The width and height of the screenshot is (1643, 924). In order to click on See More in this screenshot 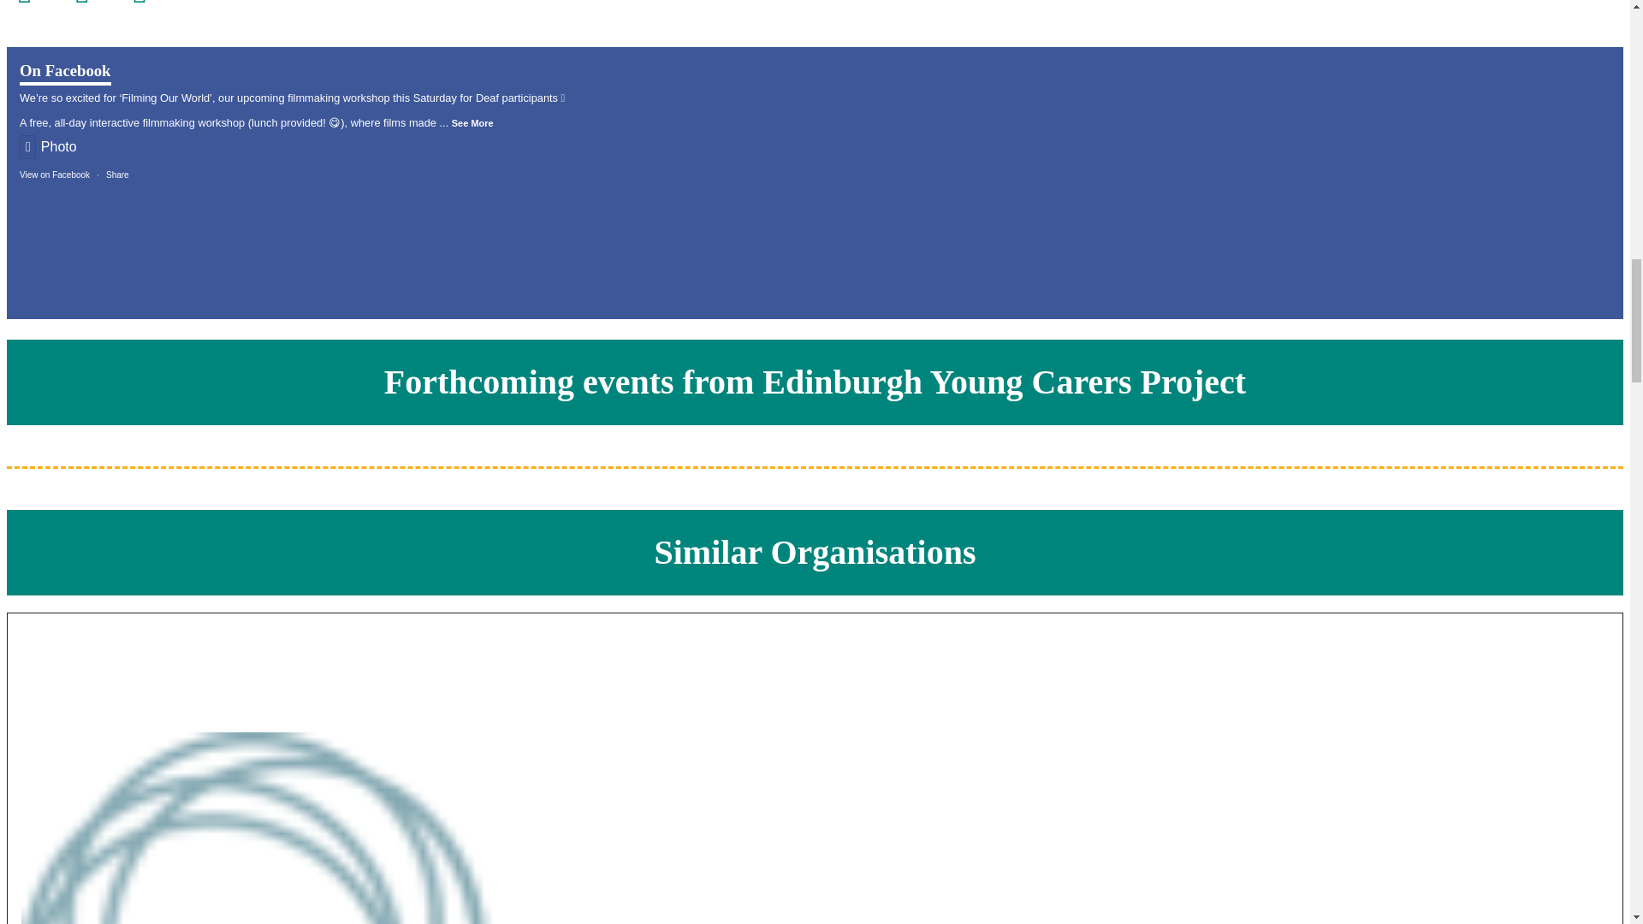, I will do `click(472, 123)`.